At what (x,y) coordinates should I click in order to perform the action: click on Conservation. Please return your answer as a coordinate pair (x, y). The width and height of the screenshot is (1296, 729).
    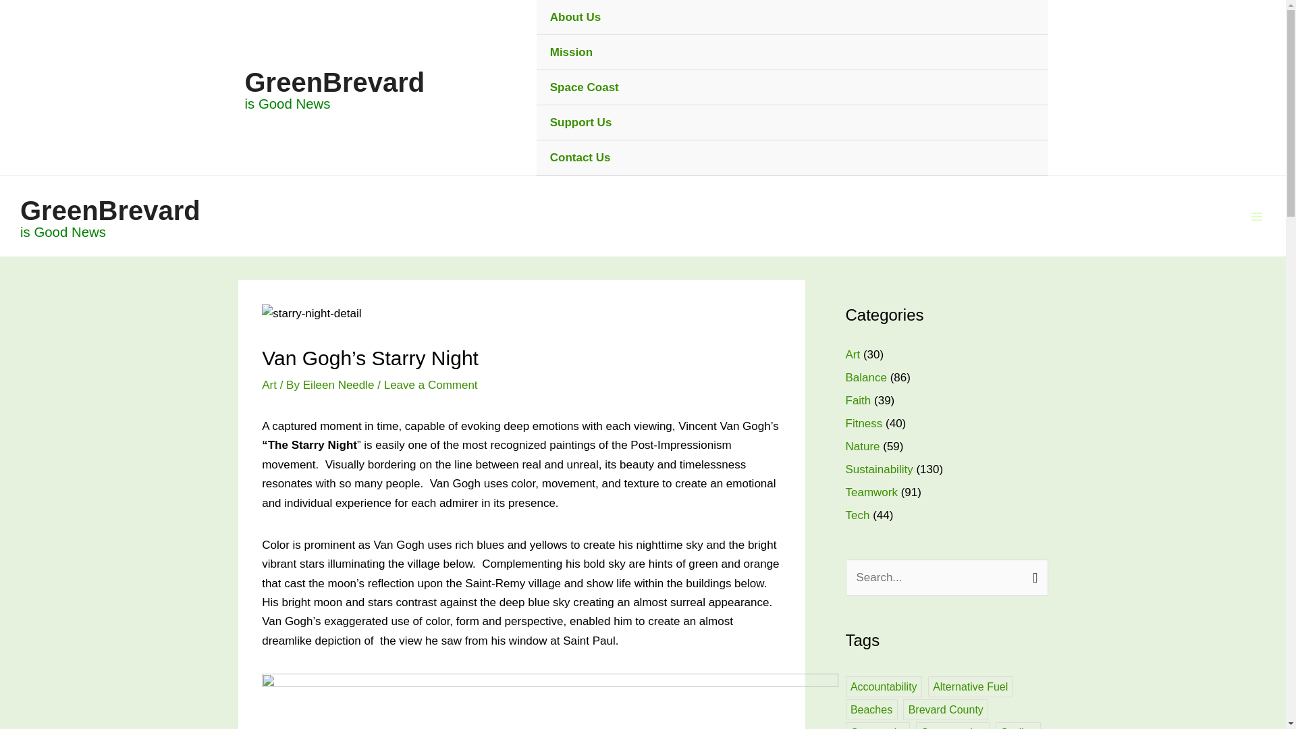
    Looking at the image, I should click on (953, 726).